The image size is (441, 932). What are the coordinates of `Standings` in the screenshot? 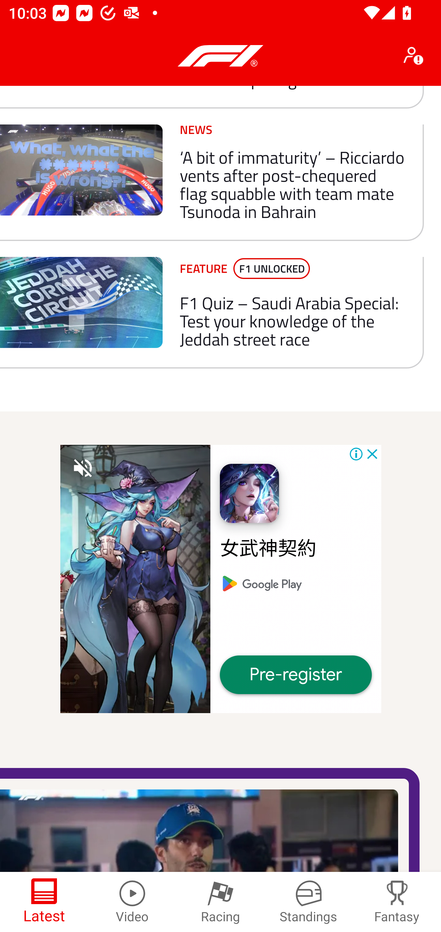 It's located at (309, 902).